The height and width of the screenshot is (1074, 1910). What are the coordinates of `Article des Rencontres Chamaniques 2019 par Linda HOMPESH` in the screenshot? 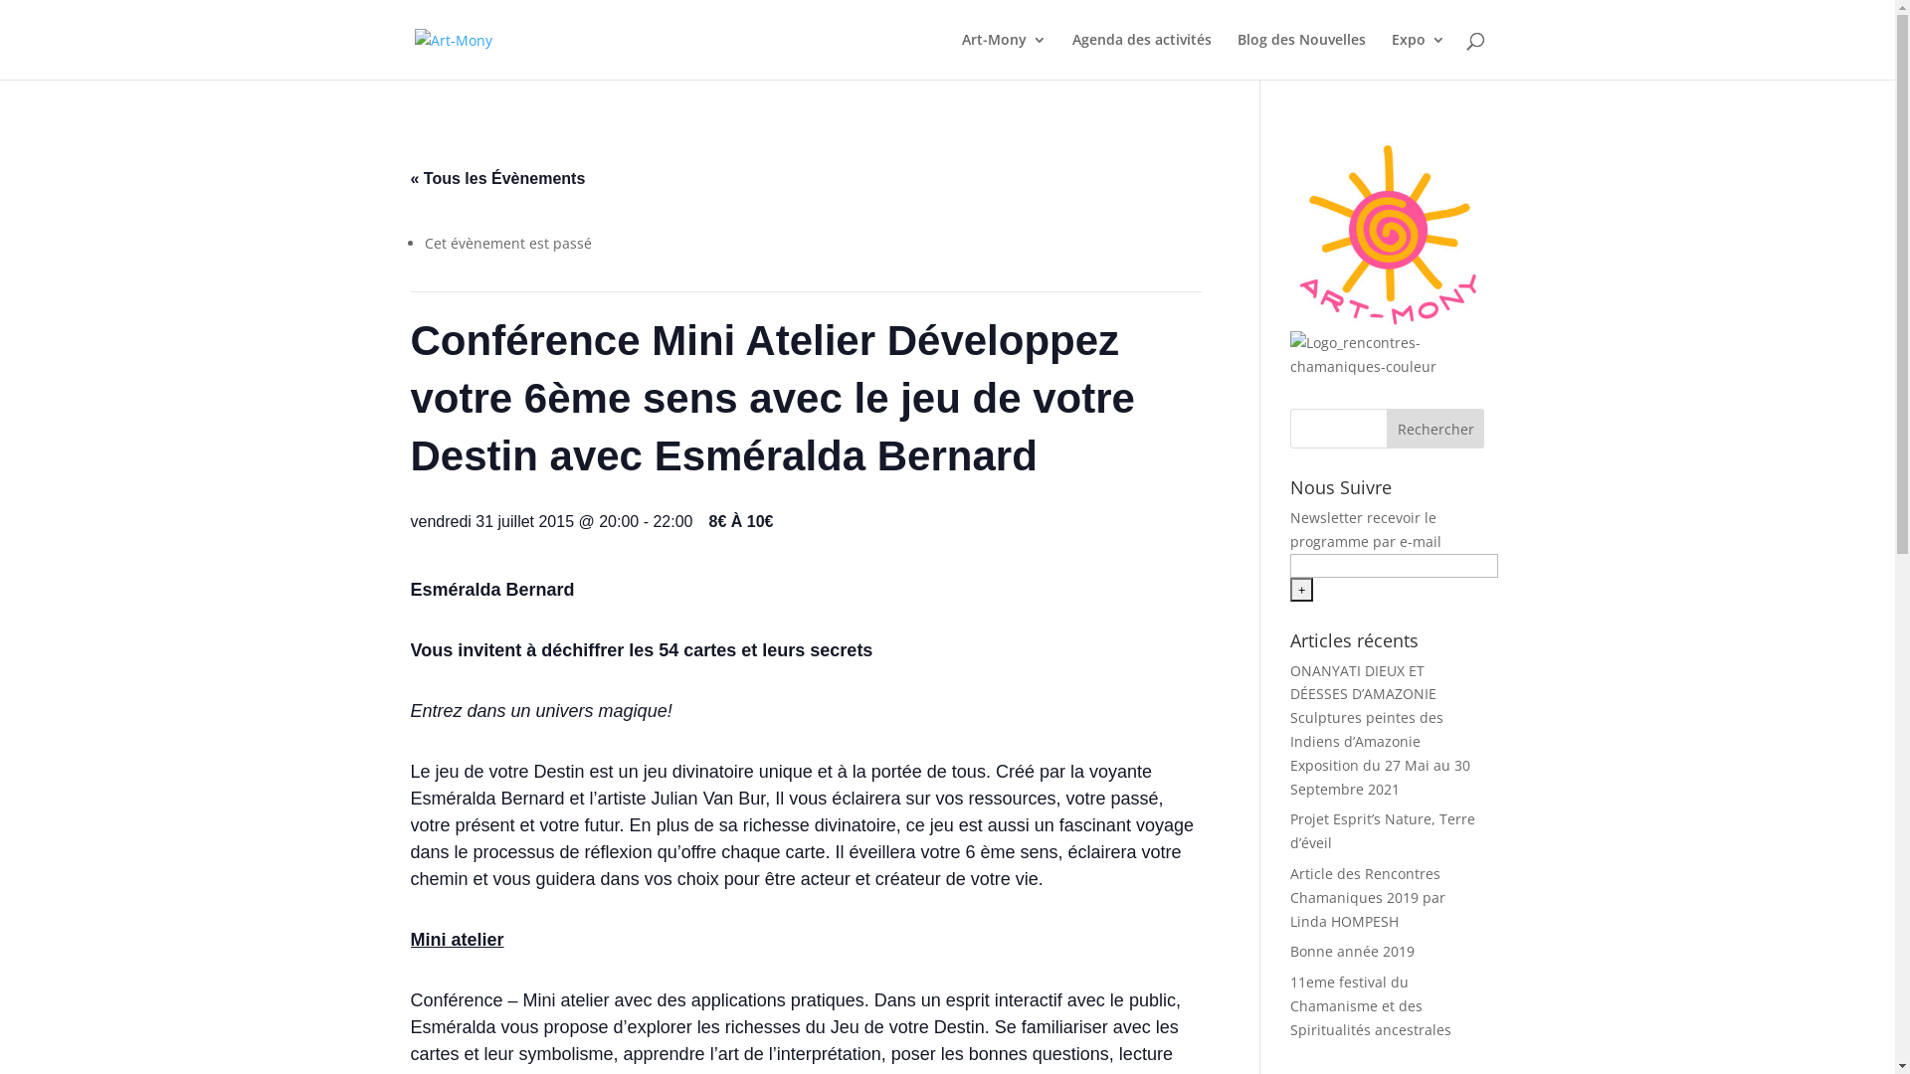 It's located at (1368, 897).